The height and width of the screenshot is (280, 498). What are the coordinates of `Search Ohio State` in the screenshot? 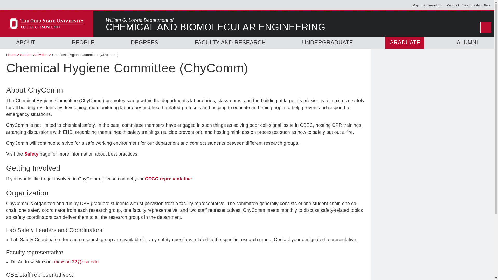 It's located at (476, 5).